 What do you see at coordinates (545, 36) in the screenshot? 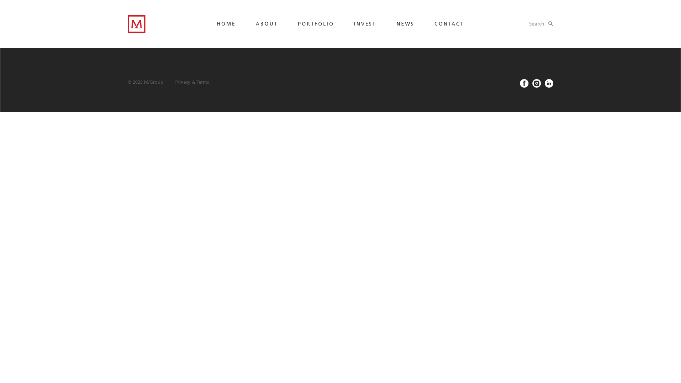
I see `submit address` at bounding box center [545, 36].